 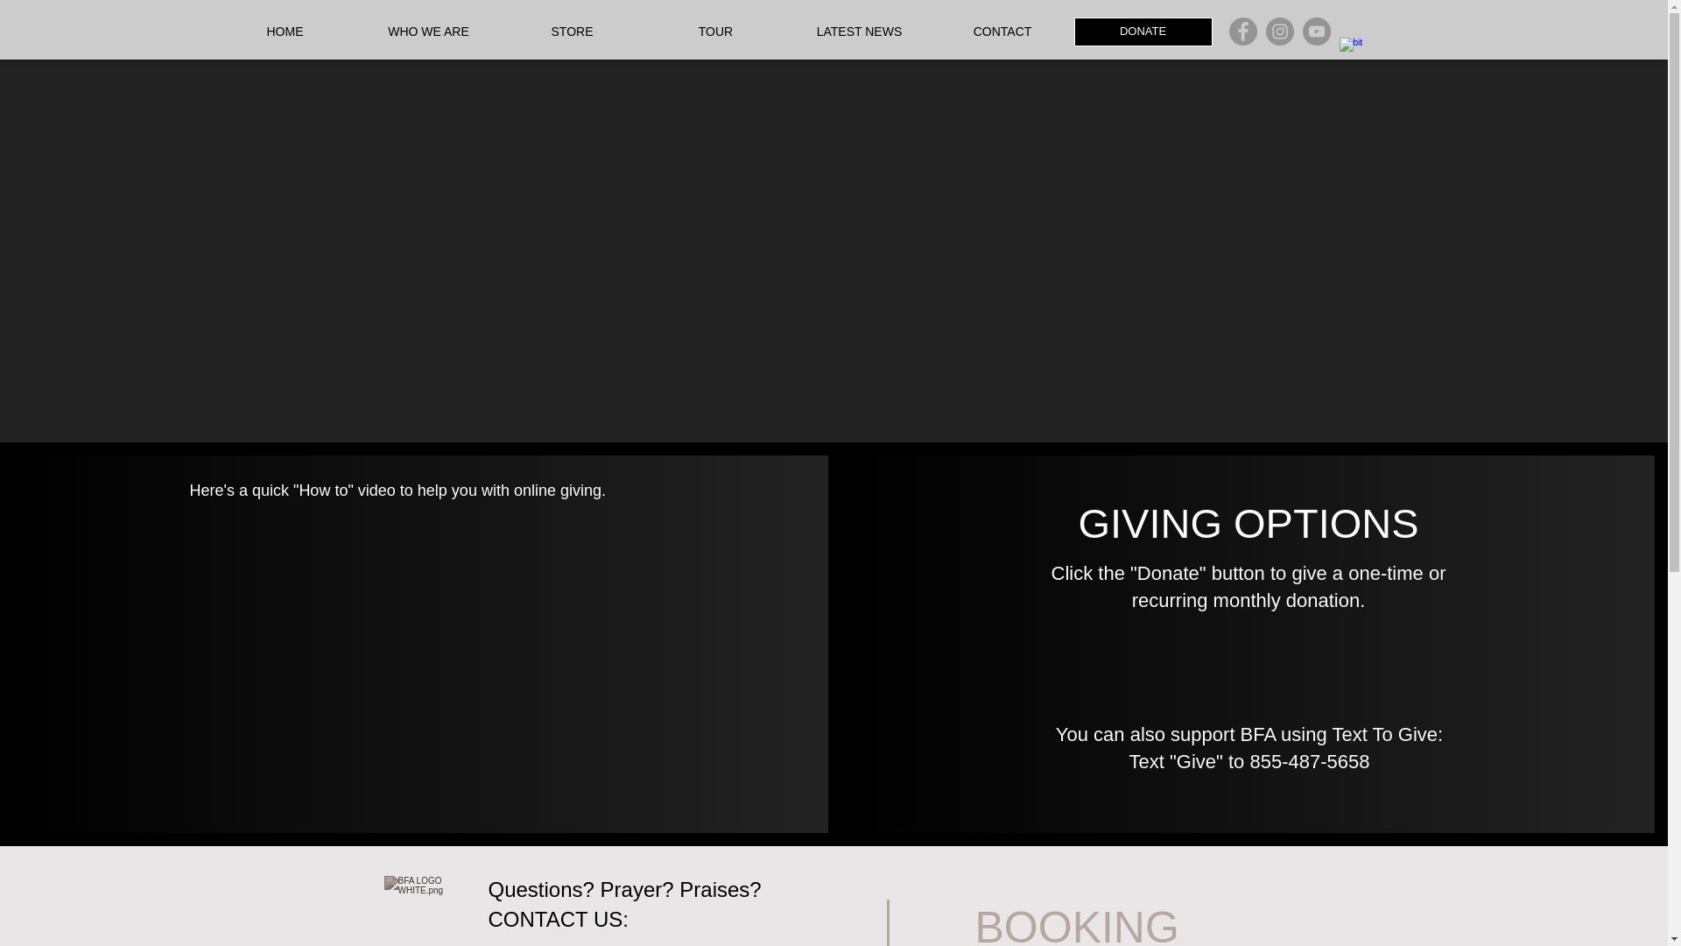 I want to click on 855-487-5658, so click(x=1309, y=762).